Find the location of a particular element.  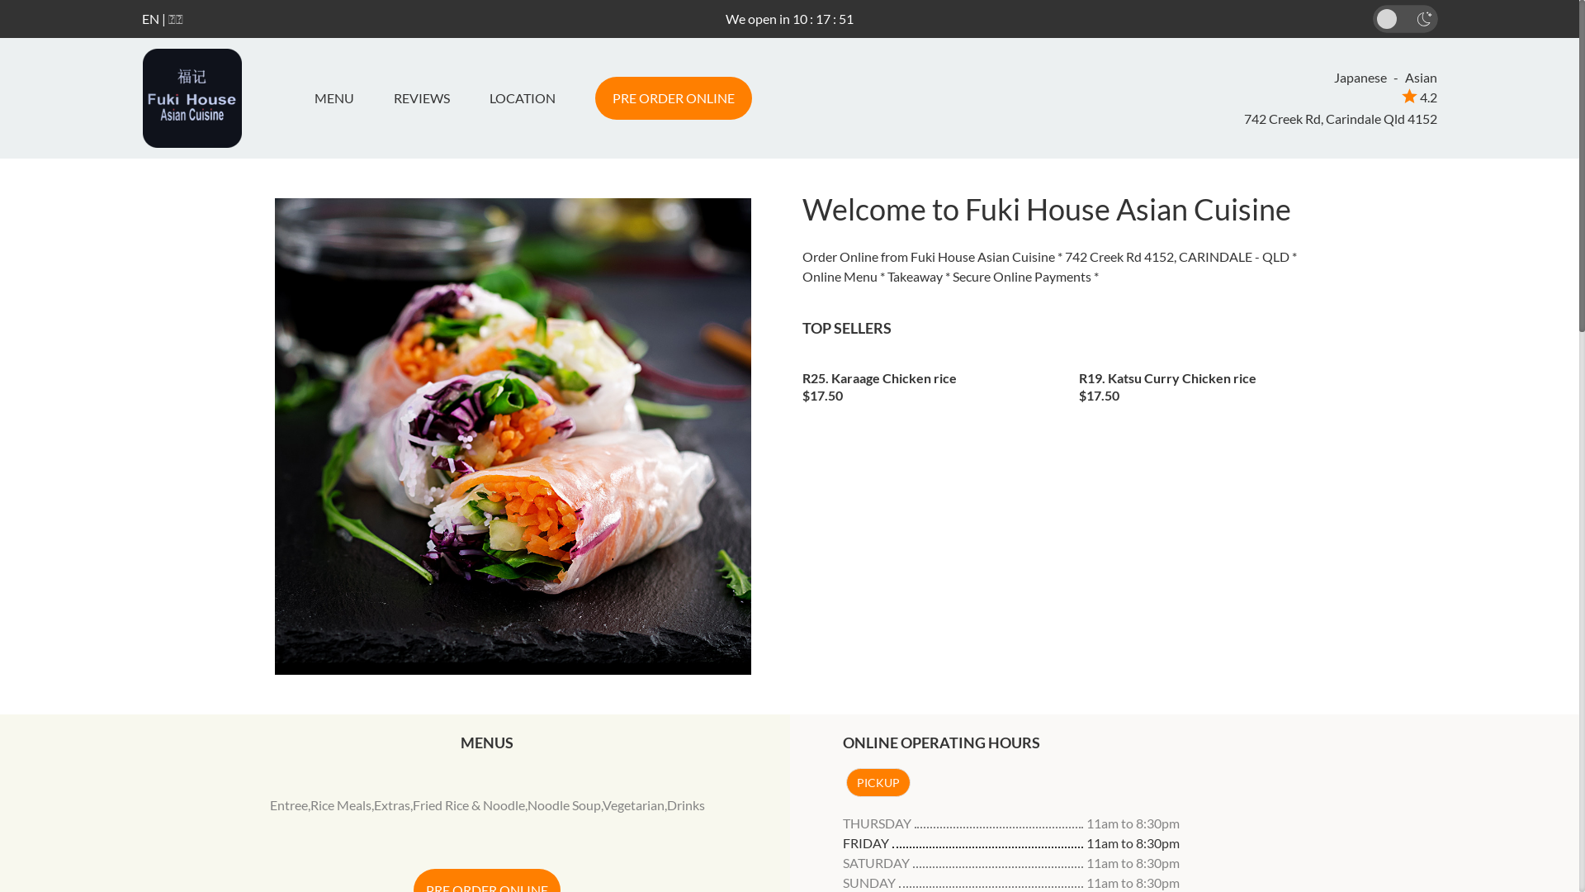

R25. Karaage Chicken rice
$17.50 is located at coordinates (929, 382).